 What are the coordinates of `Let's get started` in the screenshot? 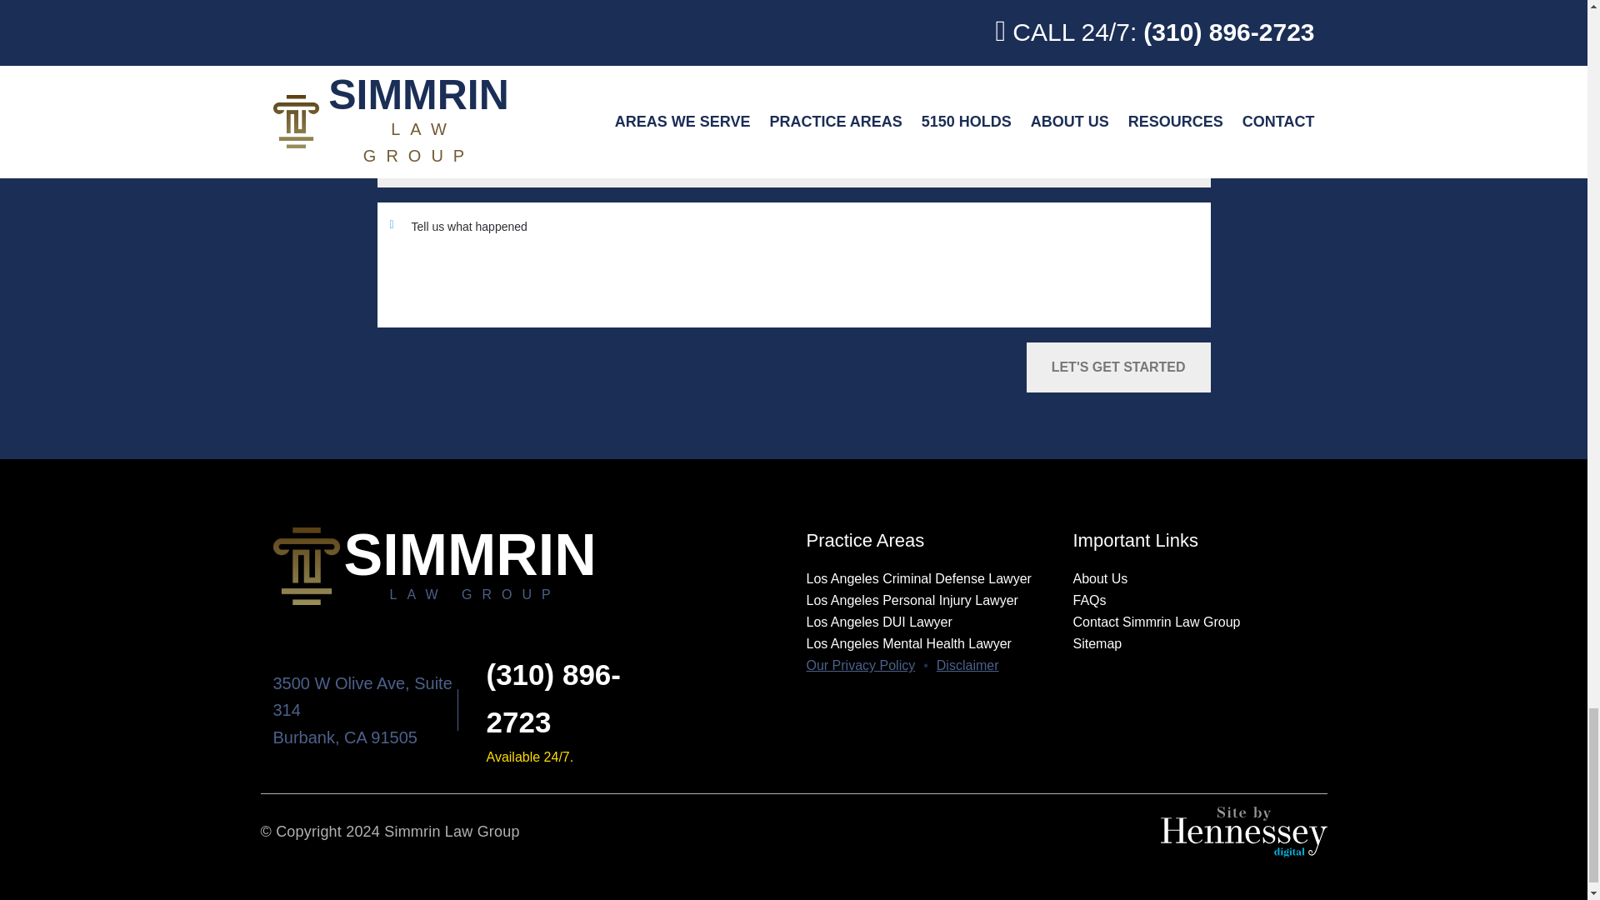 It's located at (1118, 367).